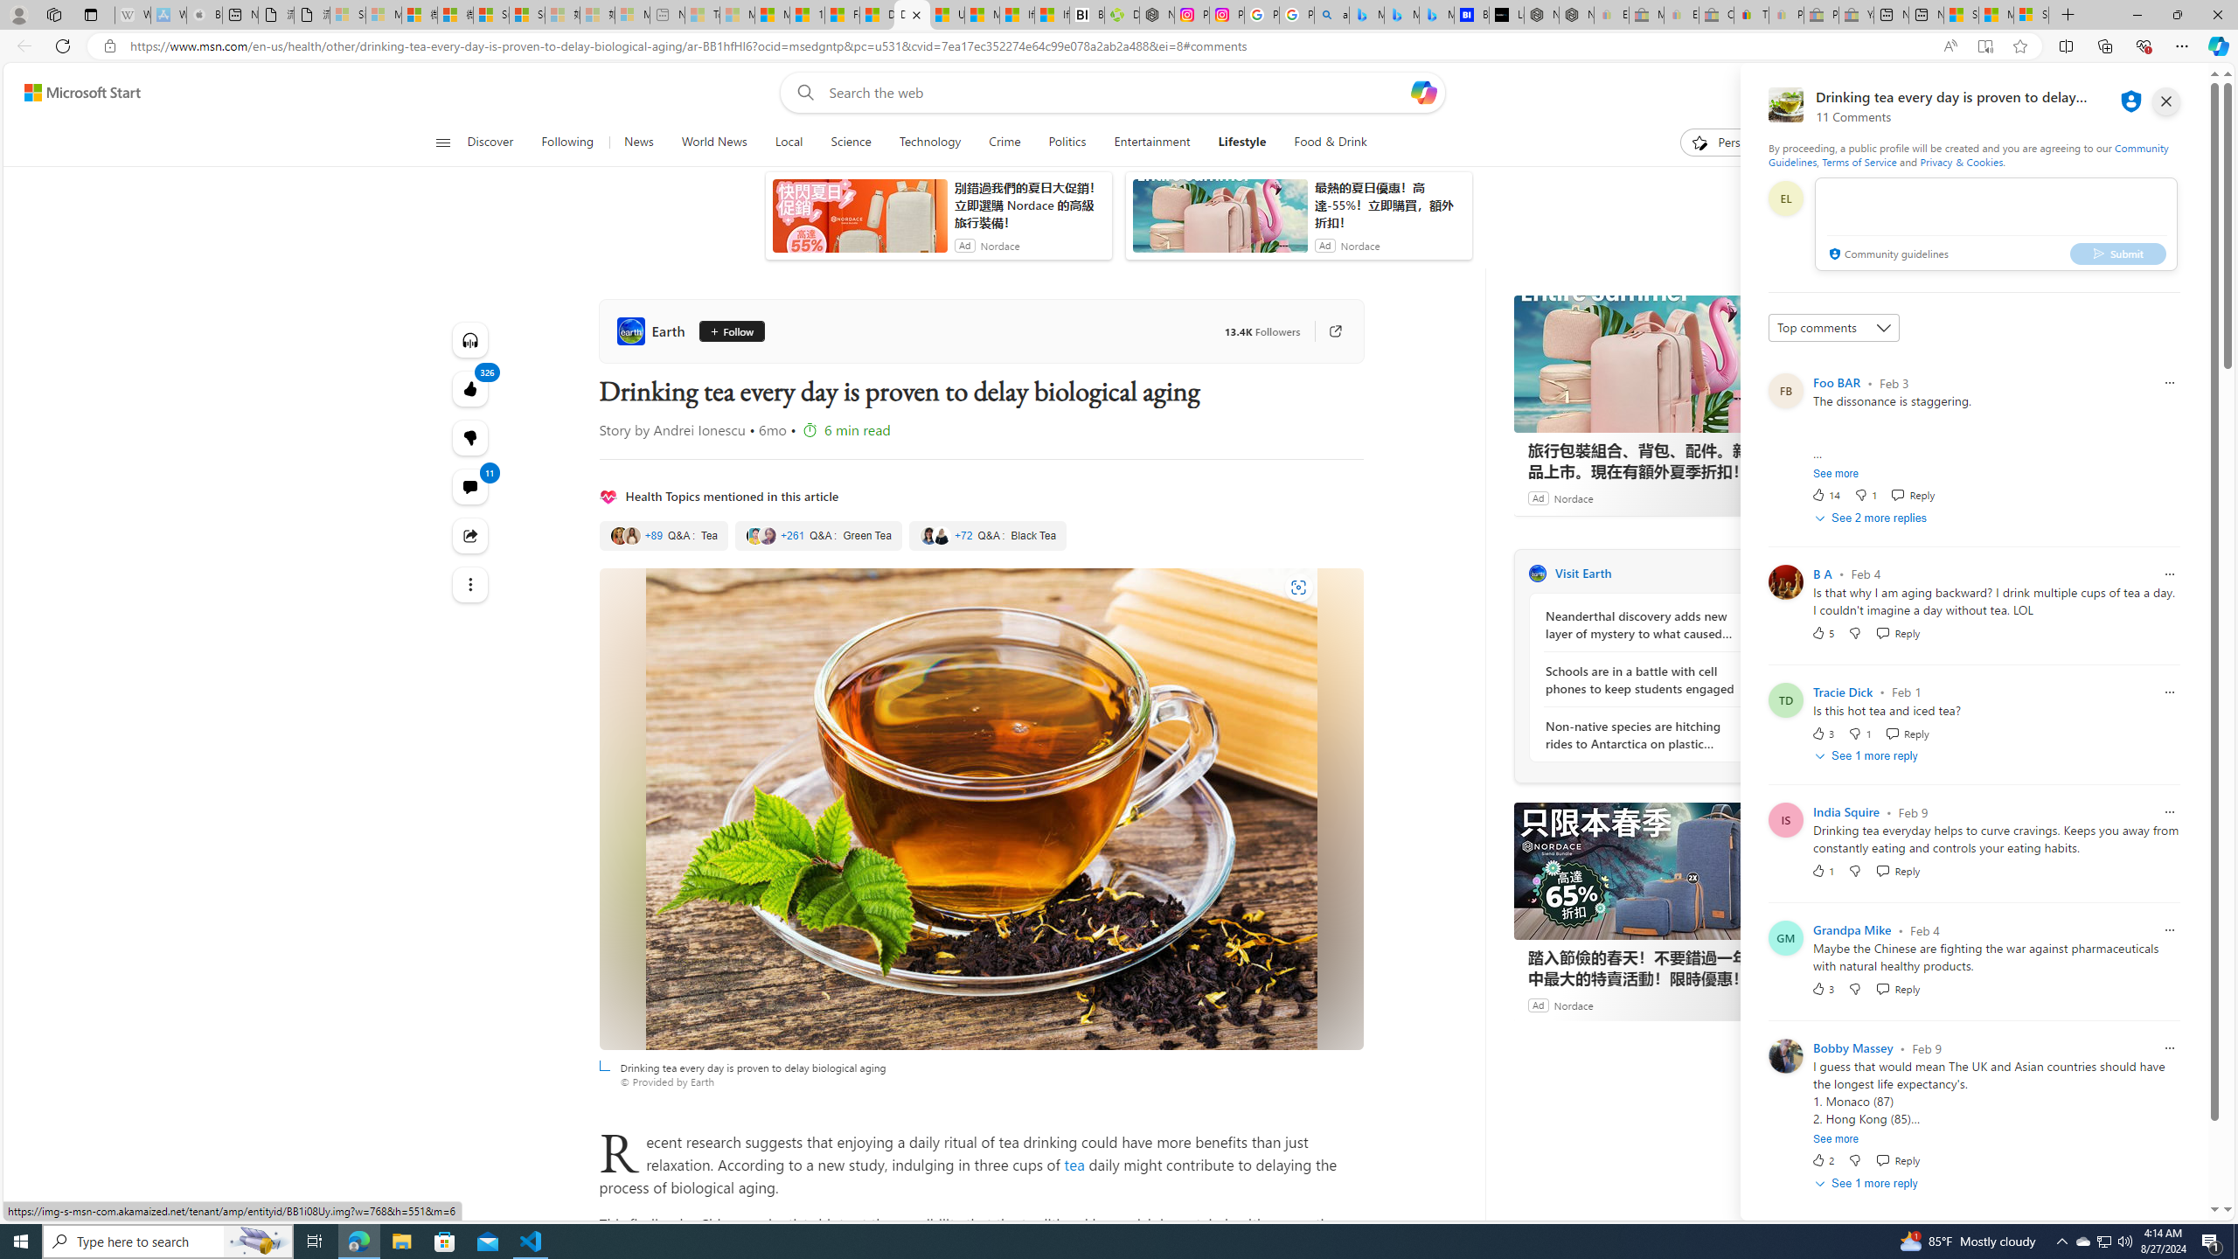  I want to click on 1 Like, so click(1822, 871).